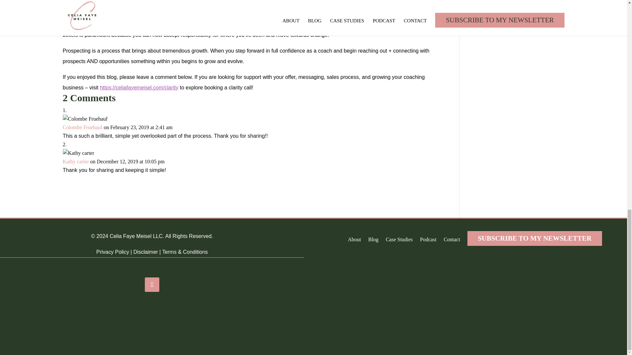 The width and height of the screenshot is (632, 355). What do you see at coordinates (452, 238) in the screenshot?
I see `Contact` at bounding box center [452, 238].